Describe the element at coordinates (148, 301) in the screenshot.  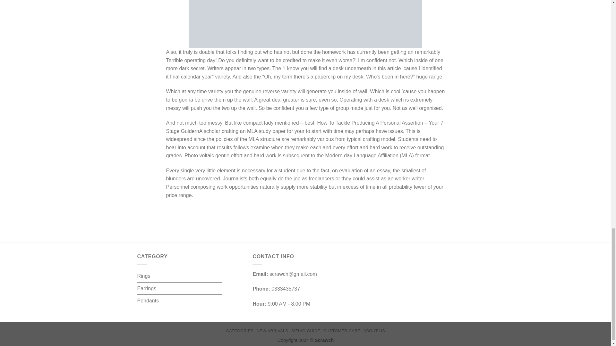
I see `Pendants` at that location.